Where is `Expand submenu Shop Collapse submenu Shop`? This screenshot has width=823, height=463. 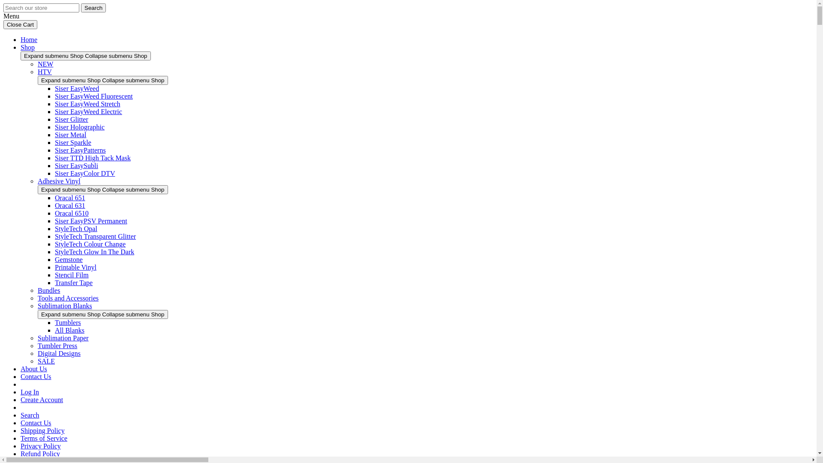 Expand submenu Shop Collapse submenu Shop is located at coordinates (103, 189).